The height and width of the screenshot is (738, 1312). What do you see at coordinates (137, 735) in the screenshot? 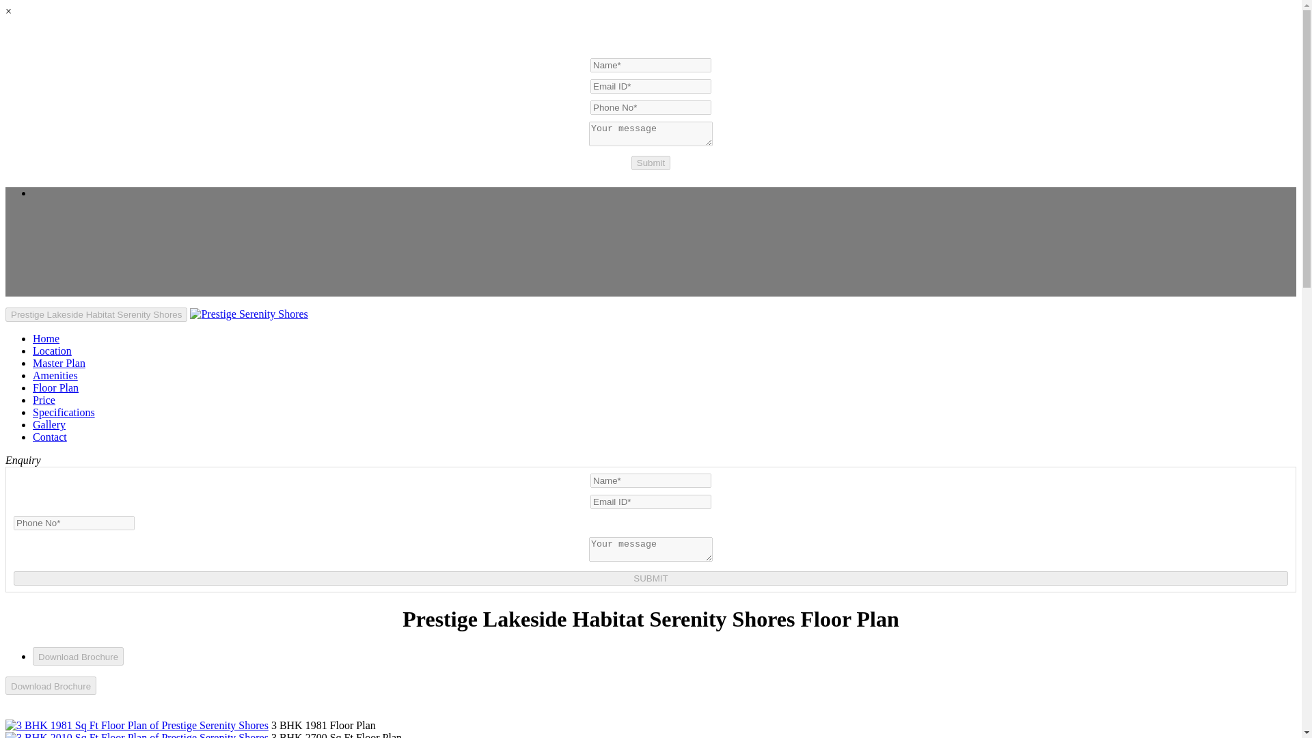
I see `3 BHK 2010 Sq Ft Floor Plan of Prestige Serenity Shores` at bounding box center [137, 735].